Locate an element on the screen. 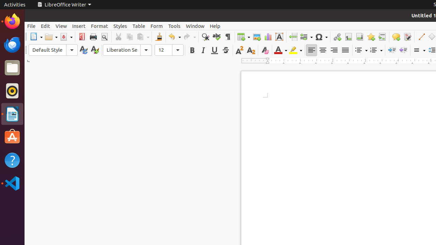  Find & Replace is located at coordinates (205, 37).